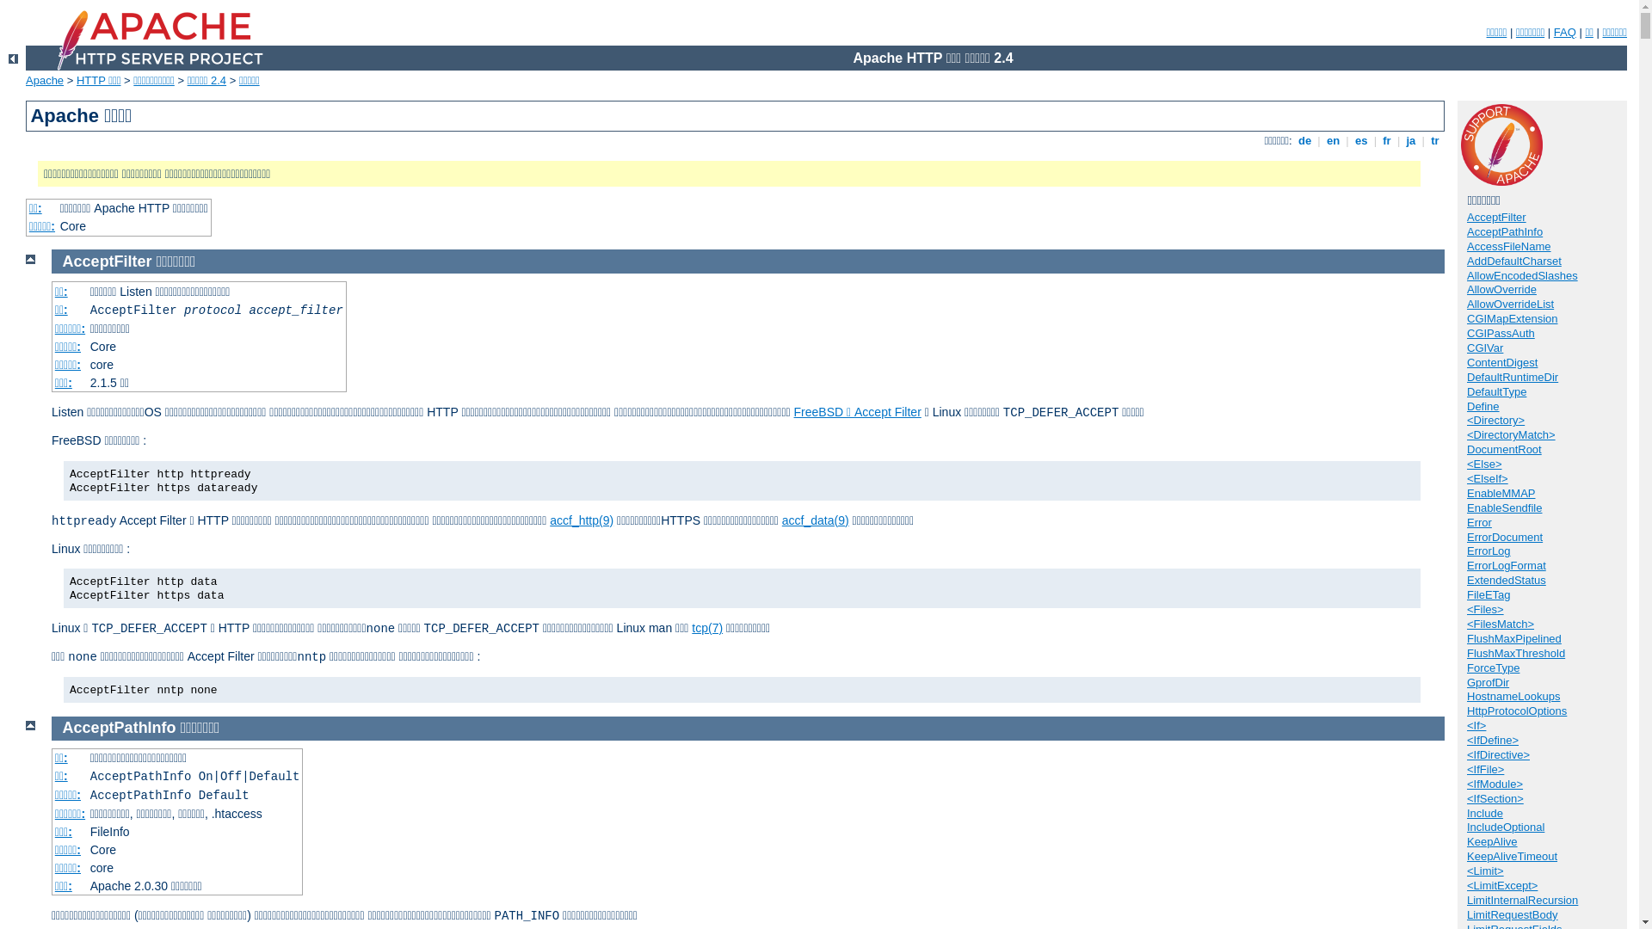  Describe the element at coordinates (1511, 305) in the screenshot. I see `AllowOverrideList` at that location.